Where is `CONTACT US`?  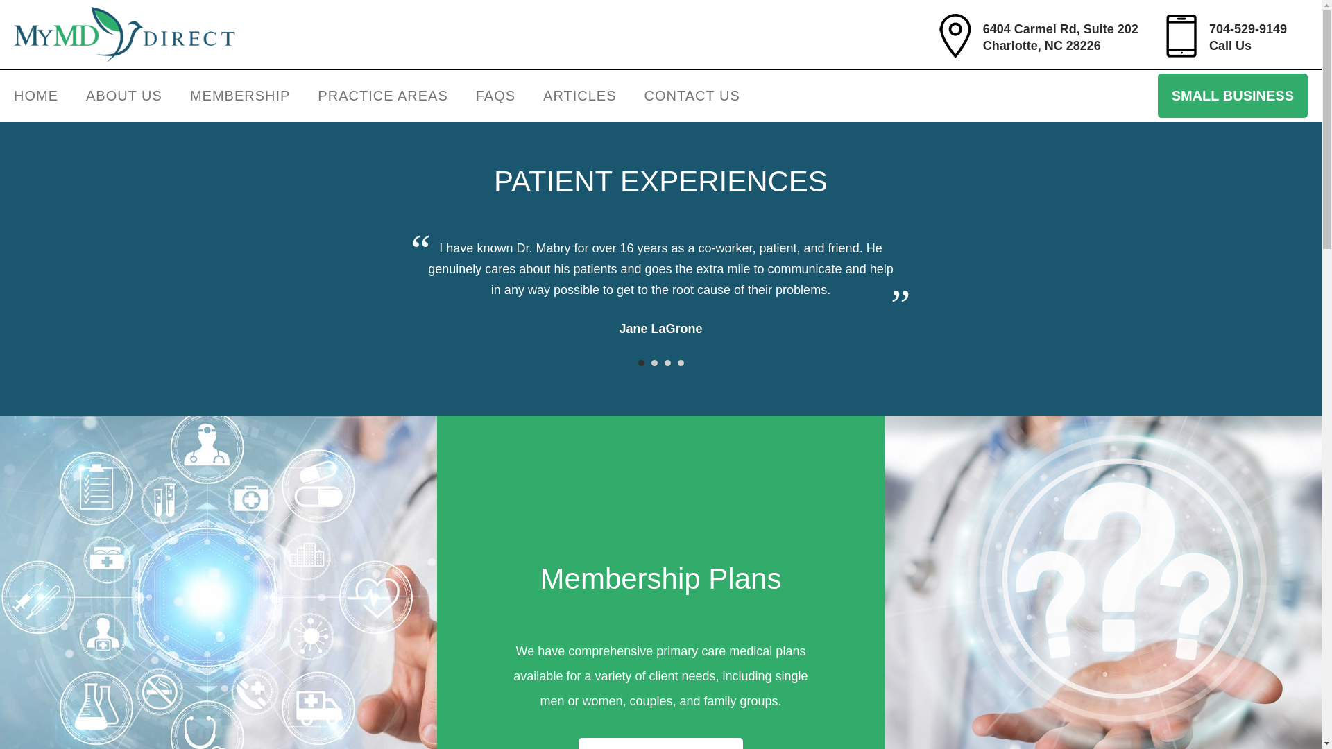 CONTACT US is located at coordinates (692, 96).